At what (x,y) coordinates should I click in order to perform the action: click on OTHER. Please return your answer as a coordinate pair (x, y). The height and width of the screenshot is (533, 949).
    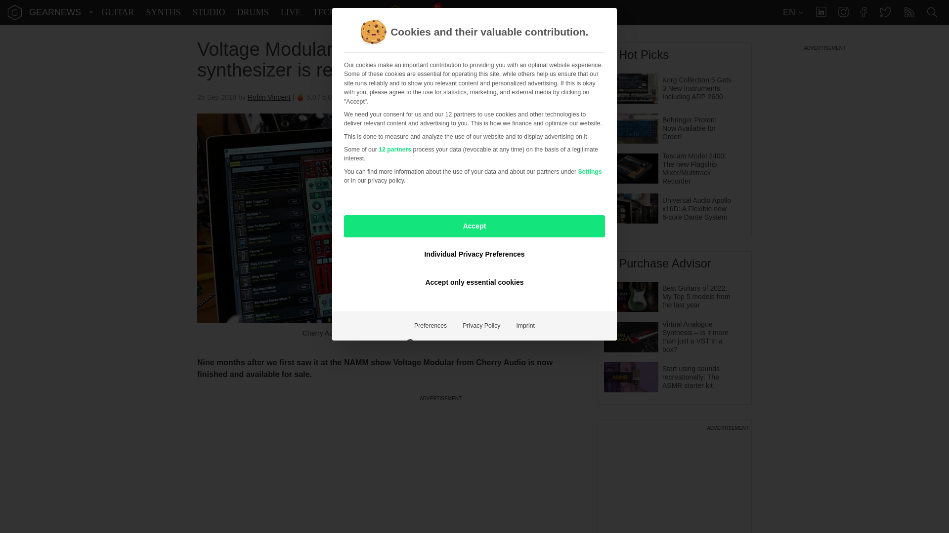
    Looking at the image, I should click on (363, 12).